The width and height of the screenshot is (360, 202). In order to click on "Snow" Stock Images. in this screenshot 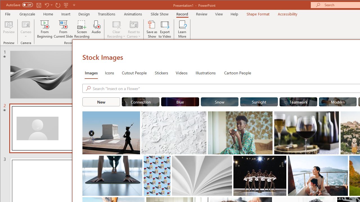, I will do `click(219, 102)`.